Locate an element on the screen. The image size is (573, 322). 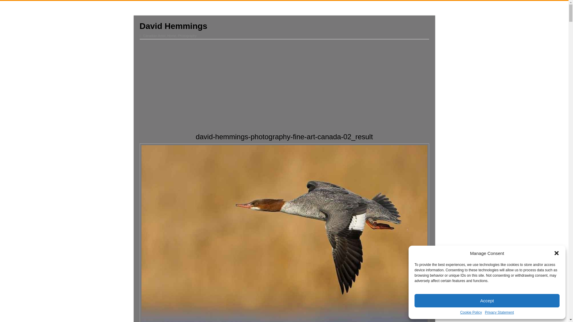
Photography is located at coordinates (187, 36).